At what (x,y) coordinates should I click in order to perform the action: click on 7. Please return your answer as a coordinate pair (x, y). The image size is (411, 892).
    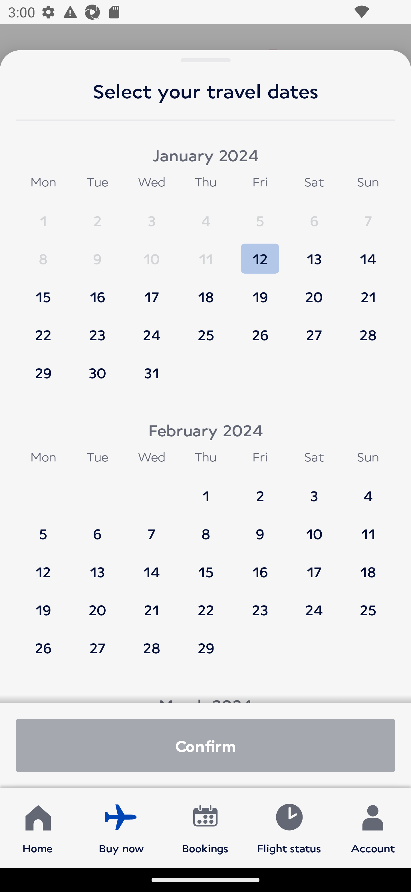
    Looking at the image, I should click on (152, 528).